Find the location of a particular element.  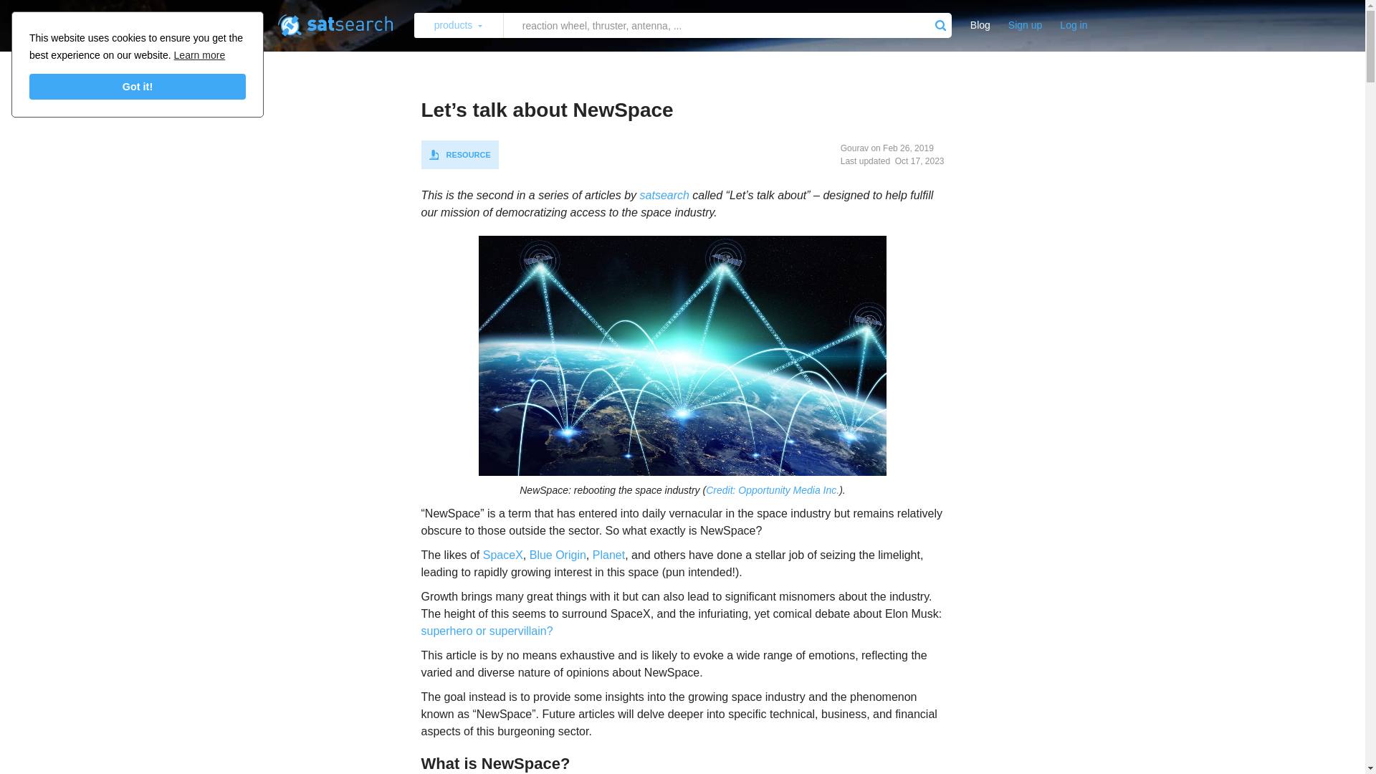

Credit: Opportunity Media Inc. is located at coordinates (773, 490).